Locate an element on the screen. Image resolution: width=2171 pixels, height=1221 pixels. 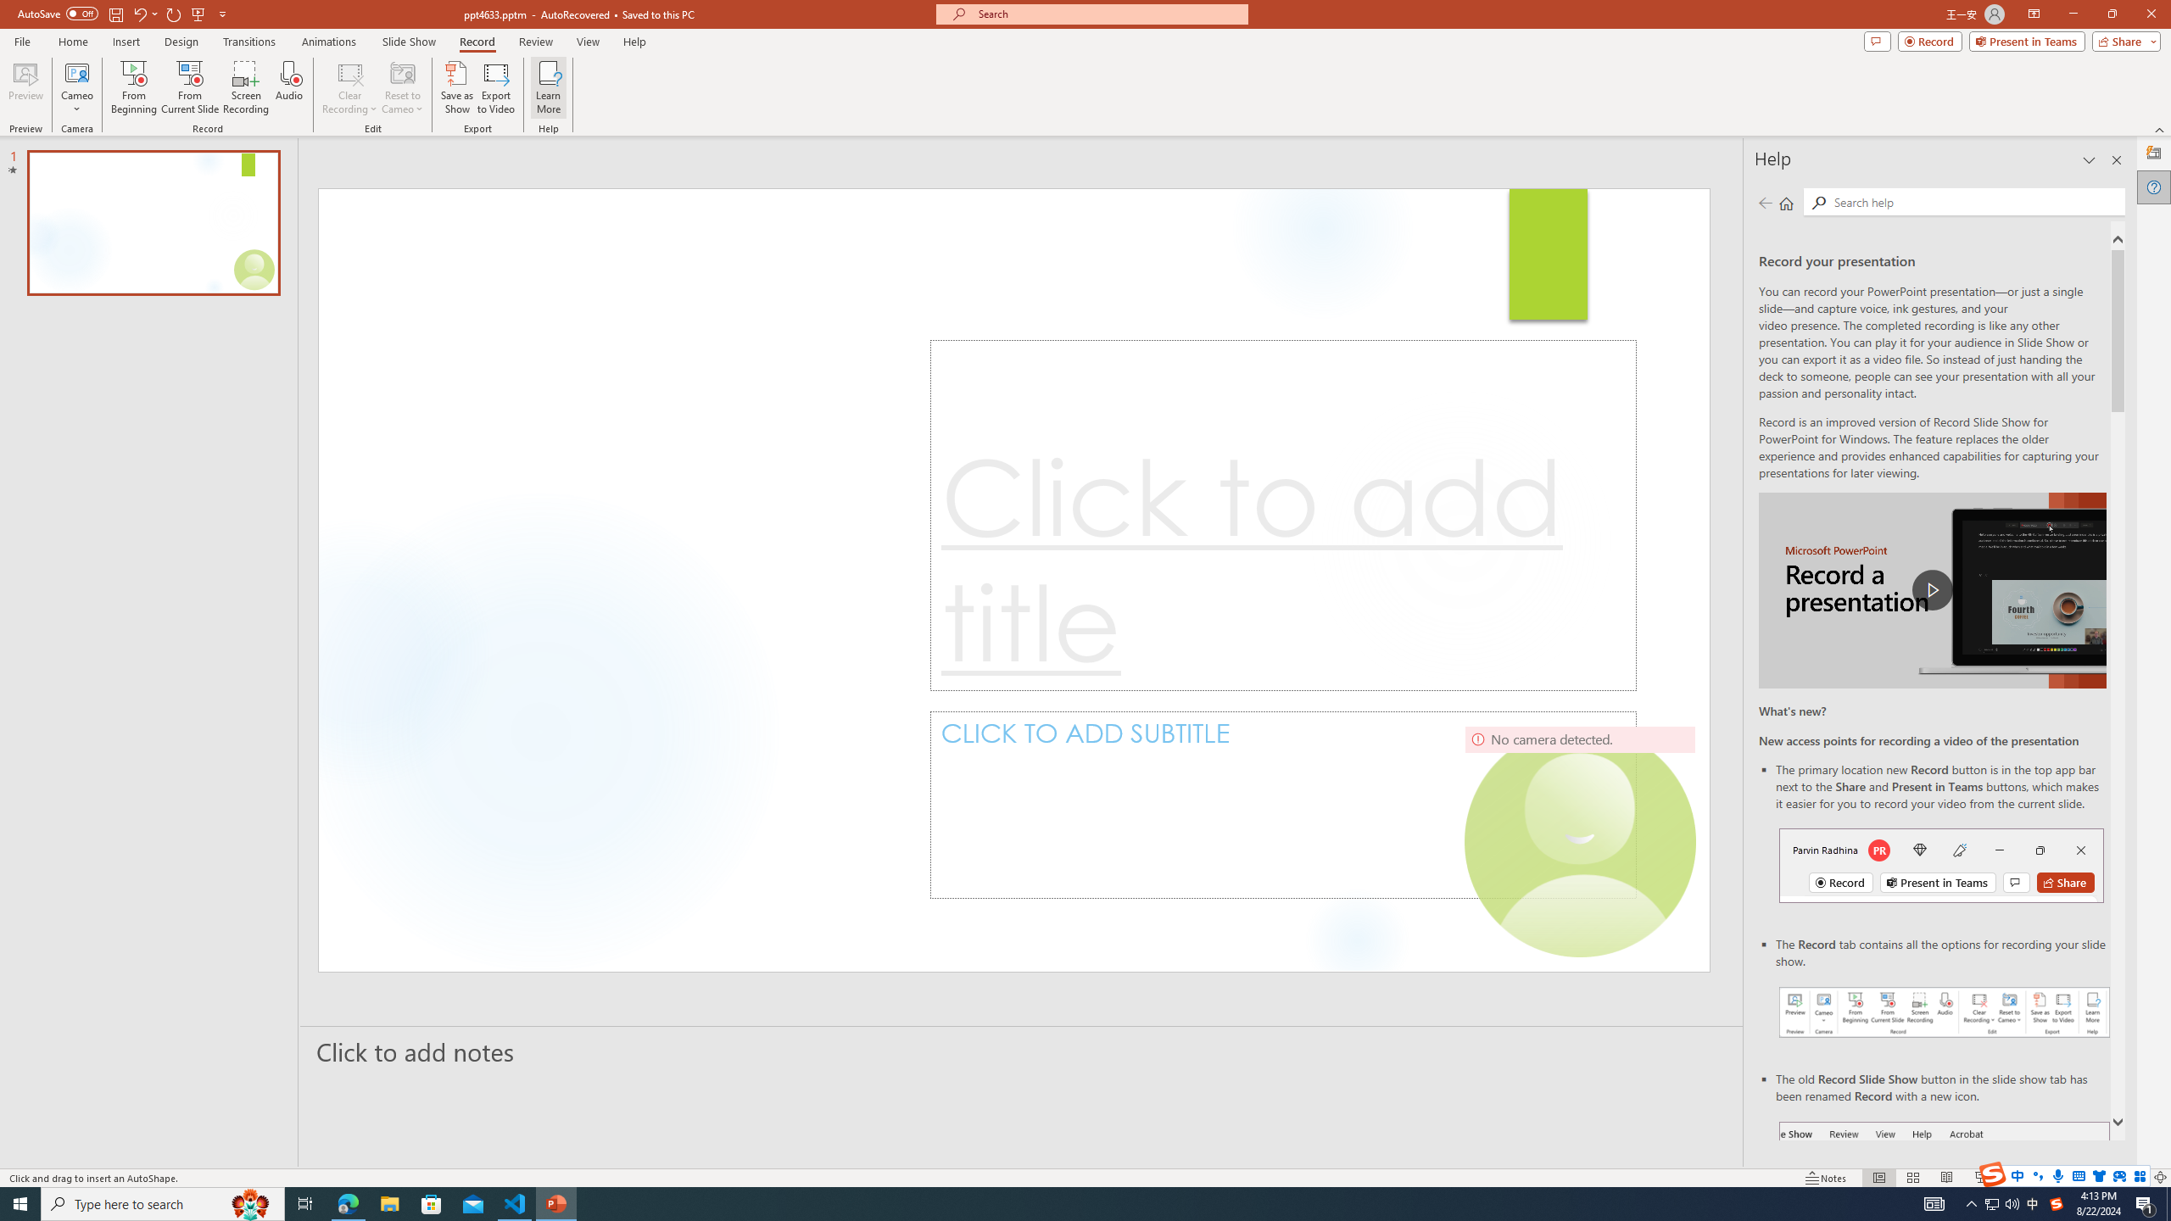
From Beginning... is located at coordinates (133, 87).